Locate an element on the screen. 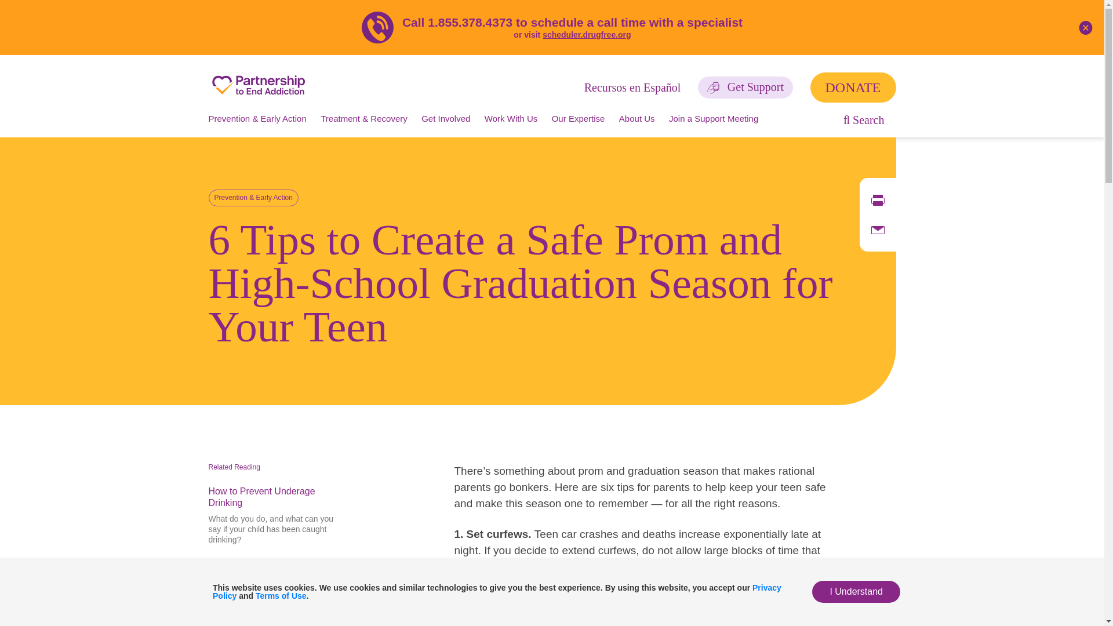 This screenshot has width=1113, height=626. Search is located at coordinates (864, 119).